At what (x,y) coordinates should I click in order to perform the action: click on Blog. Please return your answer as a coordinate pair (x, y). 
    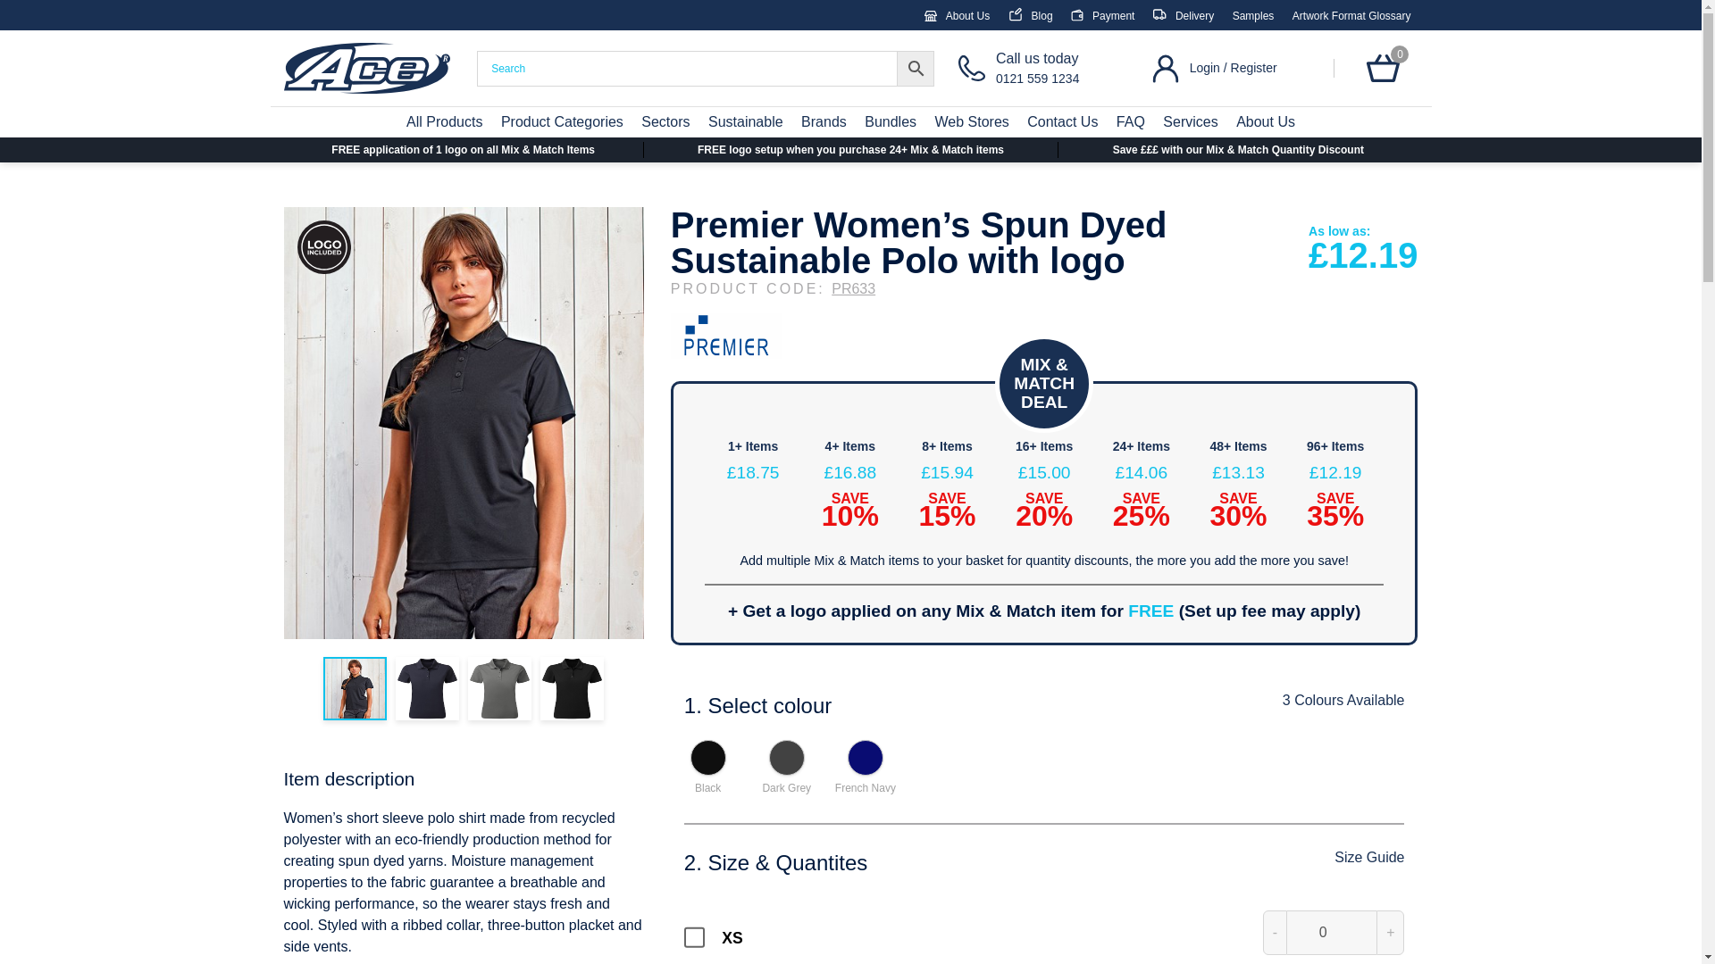
    Looking at the image, I should click on (1183, 15).